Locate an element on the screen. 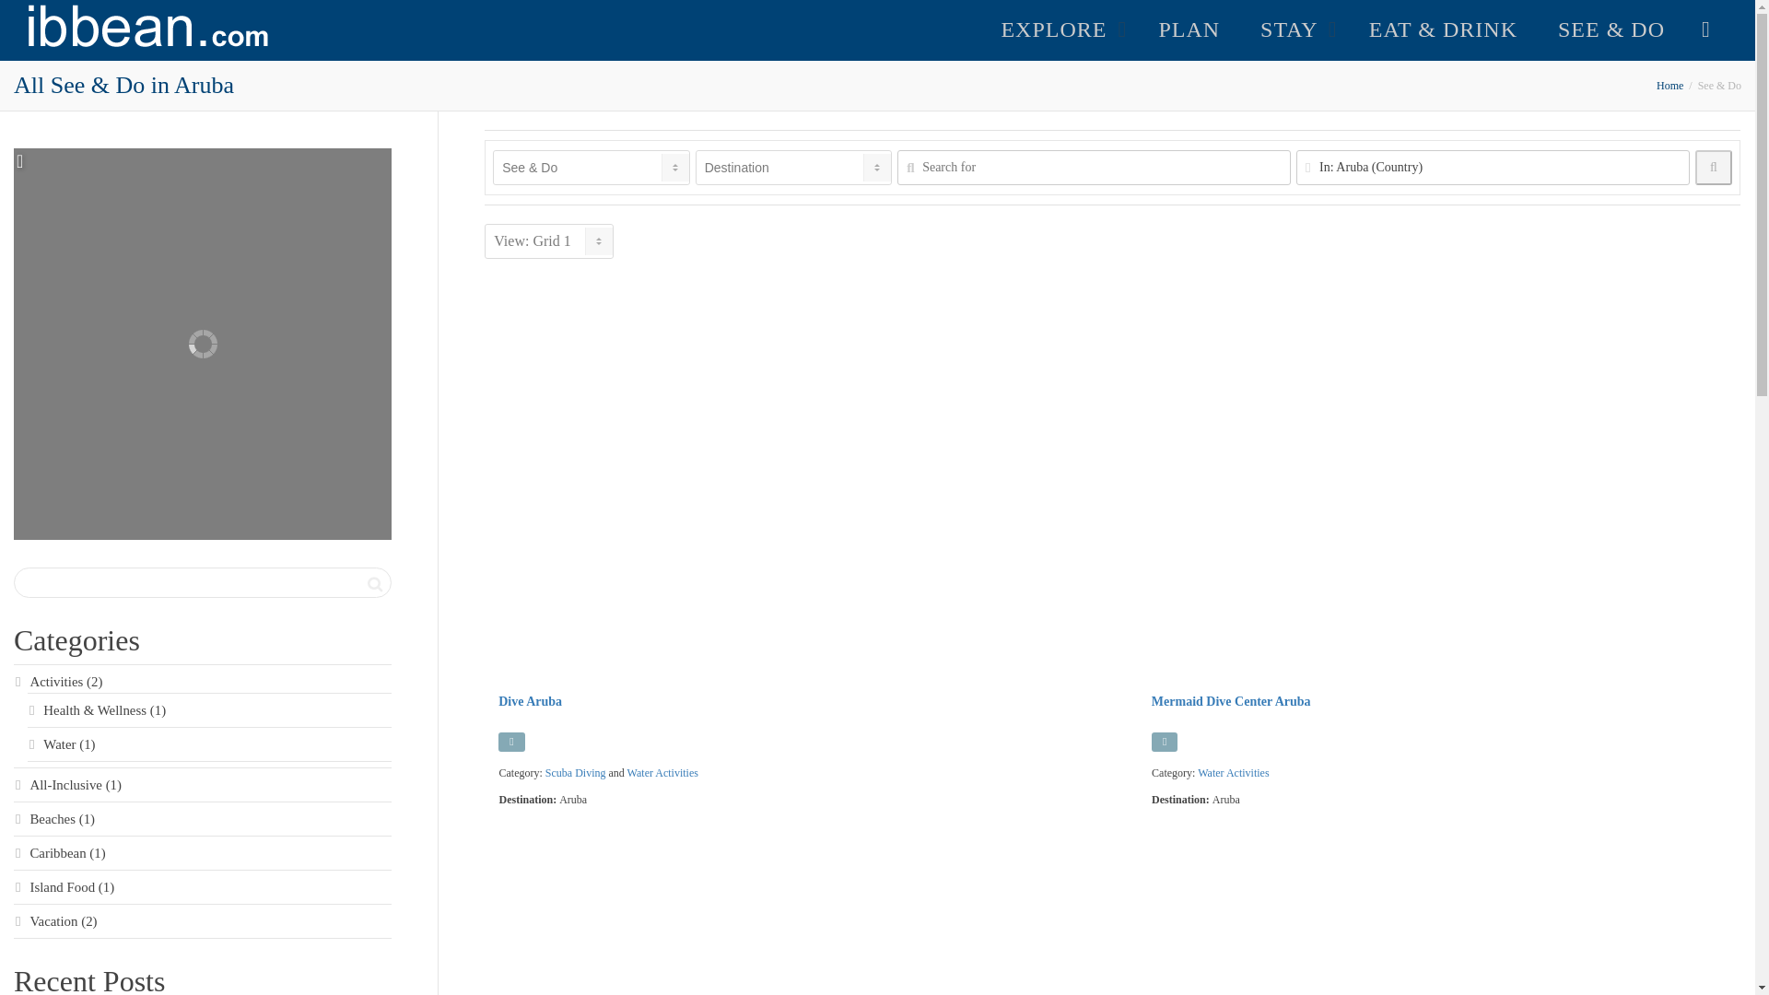  Mermaid Dive Center Aruba is located at coordinates (1231, 700).